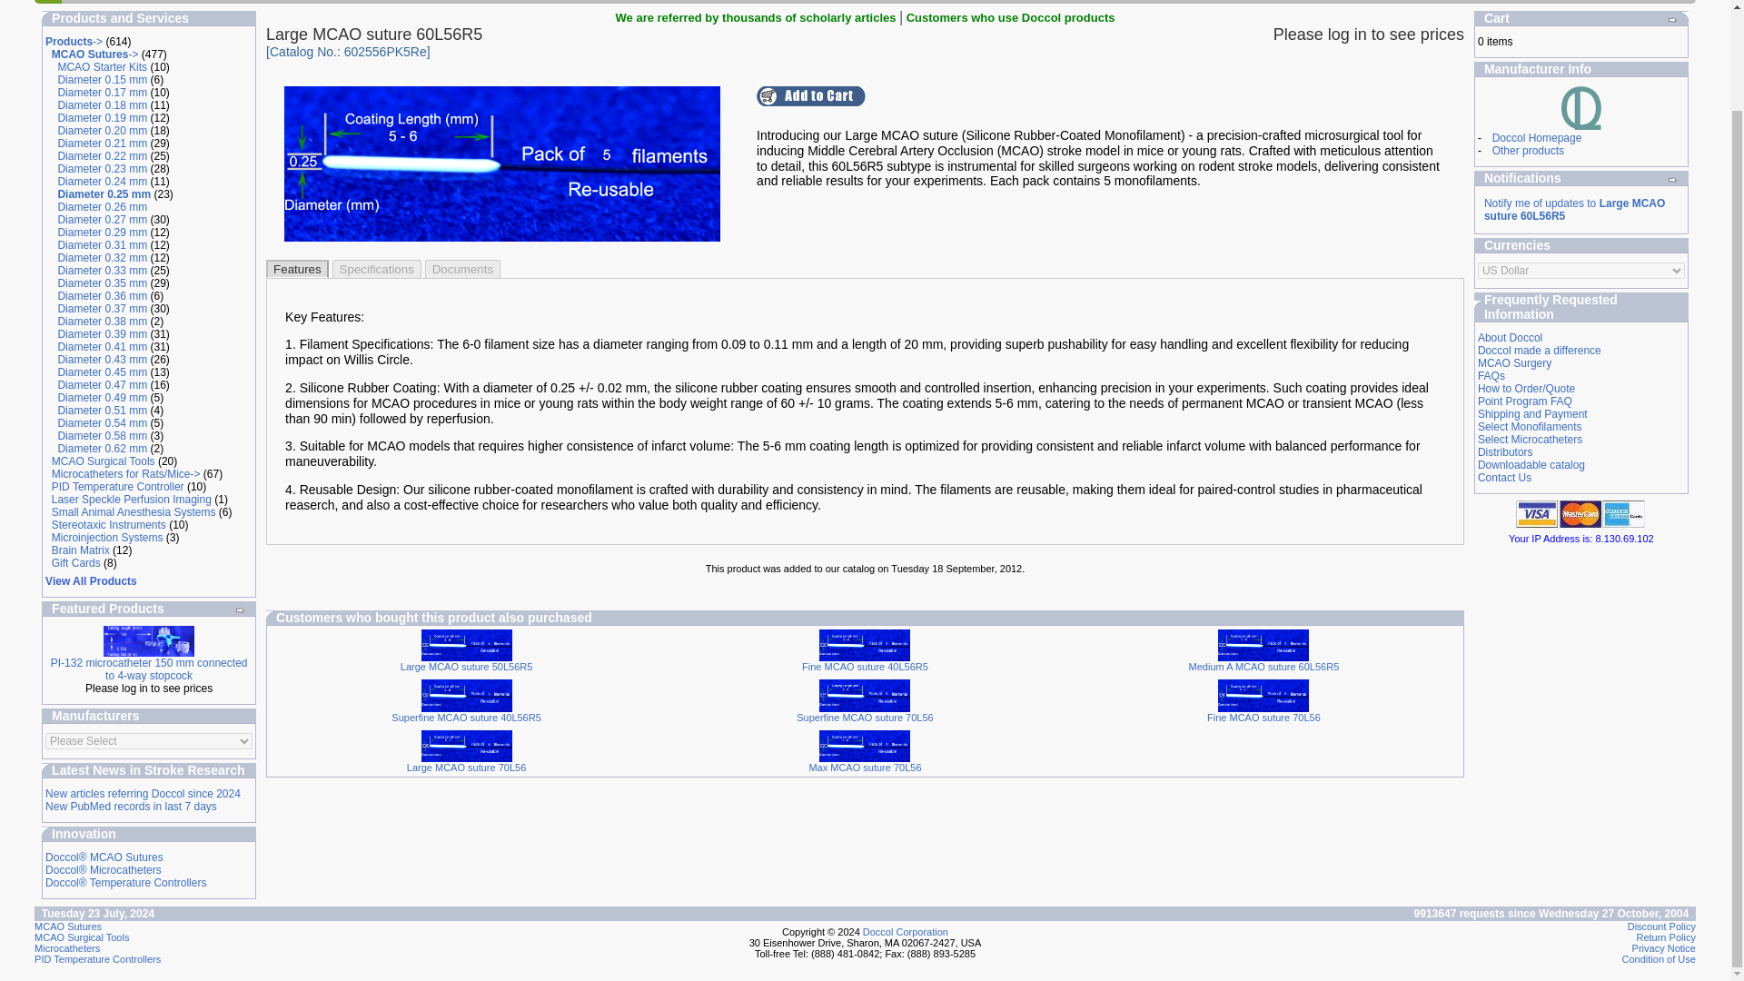 This screenshot has height=981, width=1744. I want to click on  Large MCAO suture 50L56R5 , so click(467, 646).